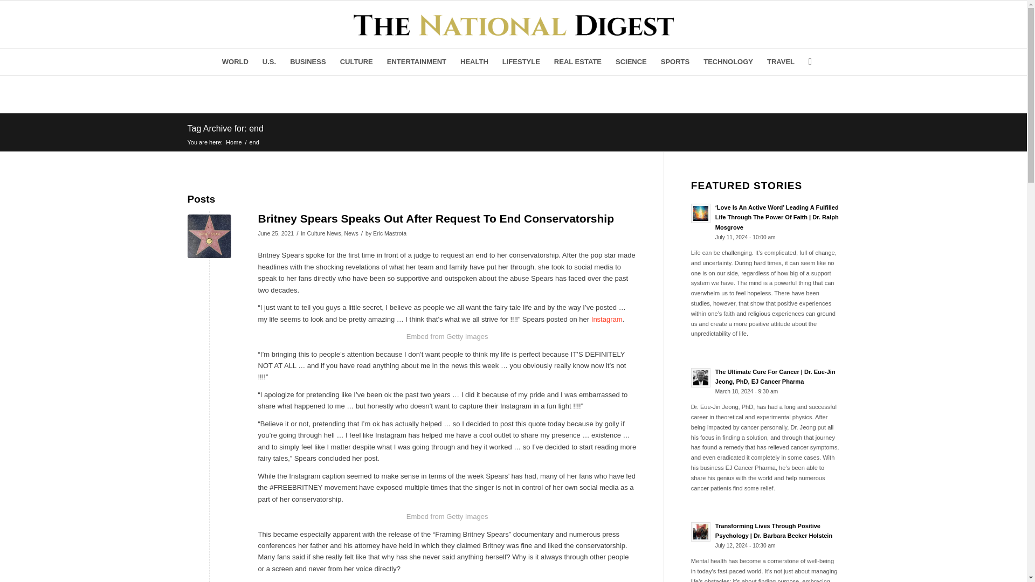  What do you see at coordinates (350, 233) in the screenshot?
I see `News` at bounding box center [350, 233].